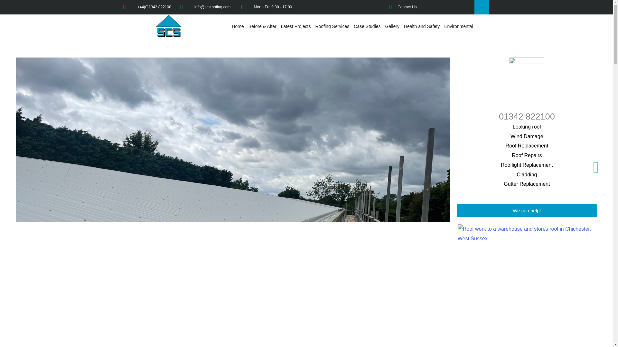 Image resolution: width=618 pixels, height=347 pixels. Describe the element at coordinates (422, 26) in the screenshot. I see `Health and Safety` at that location.